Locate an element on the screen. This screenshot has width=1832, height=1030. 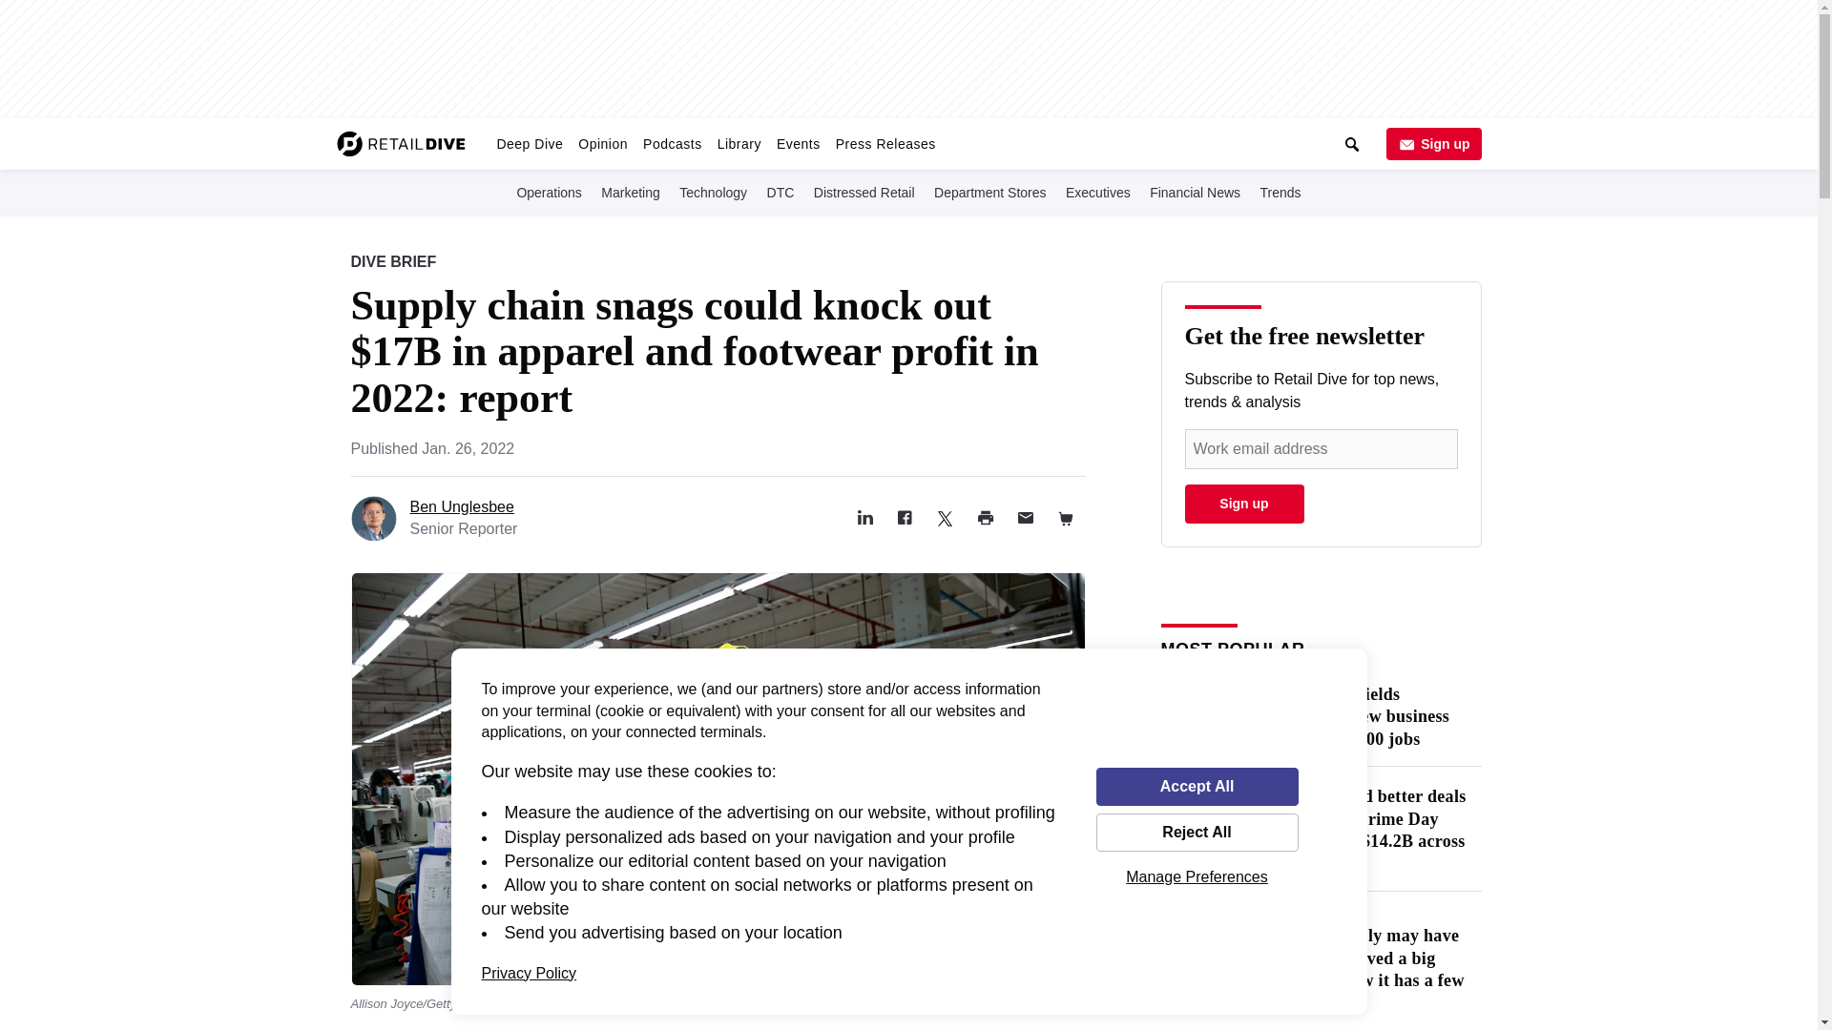
Marketing is located at coordinates (630, 192).